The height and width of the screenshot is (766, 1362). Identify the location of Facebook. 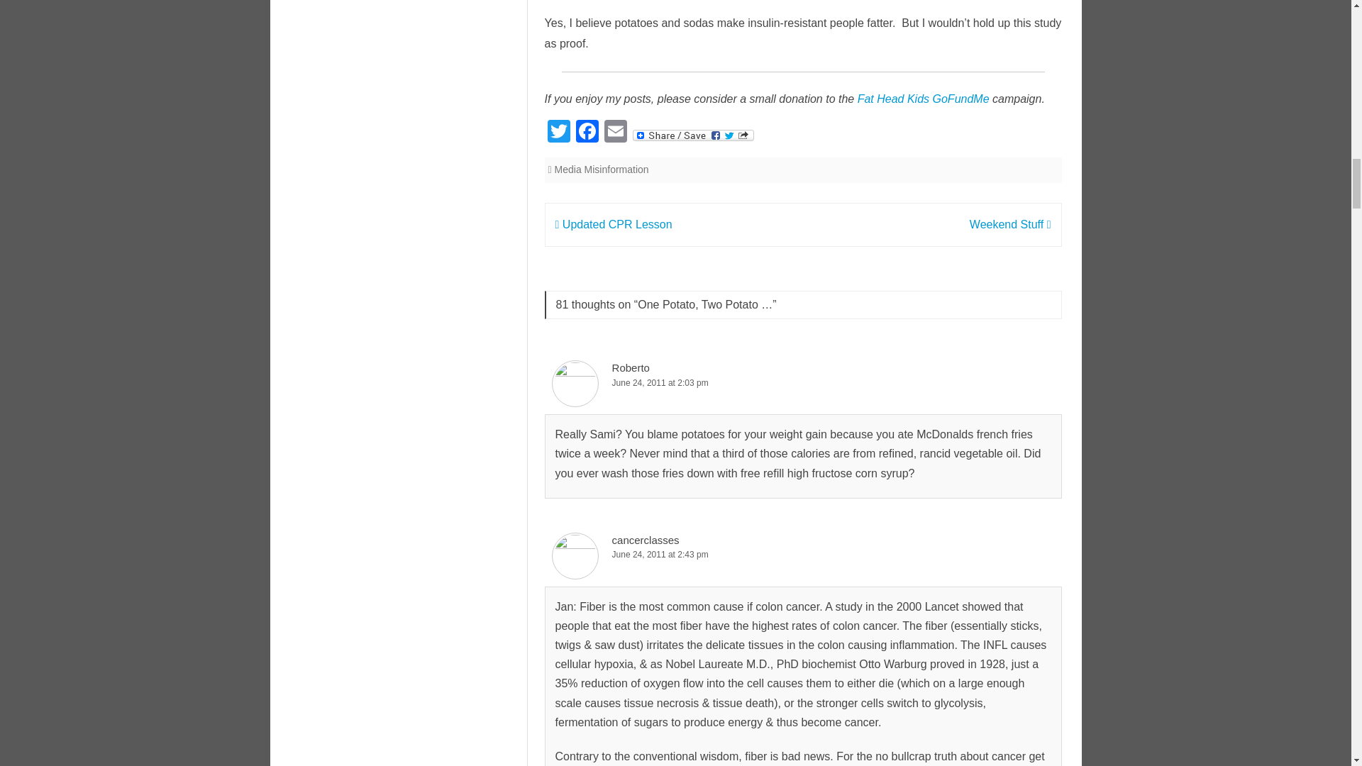
(587, 133).